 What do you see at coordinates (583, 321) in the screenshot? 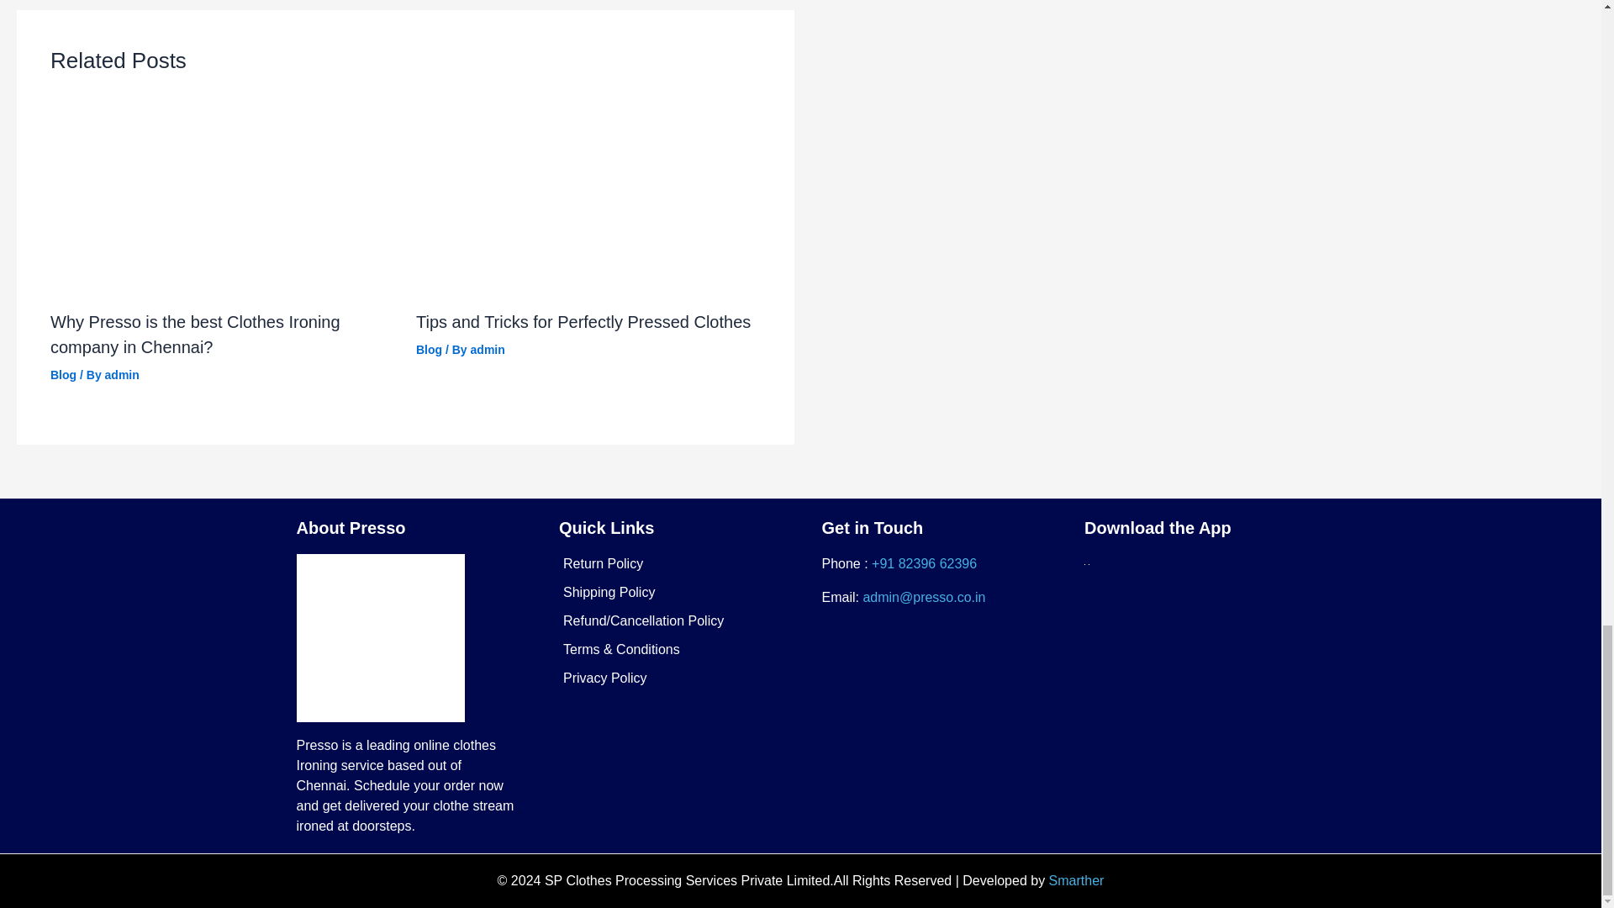
I see `Tips and Tricks for Perfectly Pressed Clothes` at bounding box center [583, 321].